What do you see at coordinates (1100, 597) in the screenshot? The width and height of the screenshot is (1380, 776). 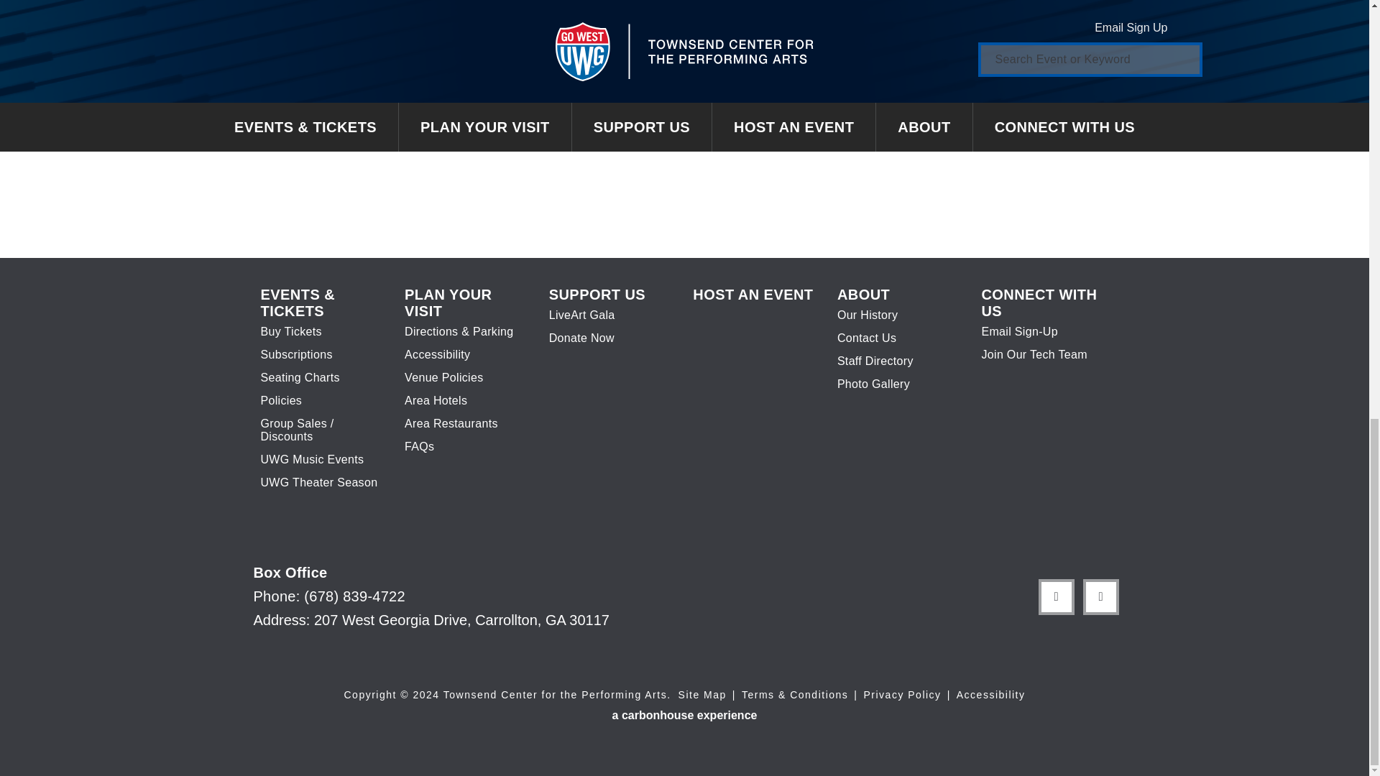 I see `Instagram` at bounding box center [1100, 597].